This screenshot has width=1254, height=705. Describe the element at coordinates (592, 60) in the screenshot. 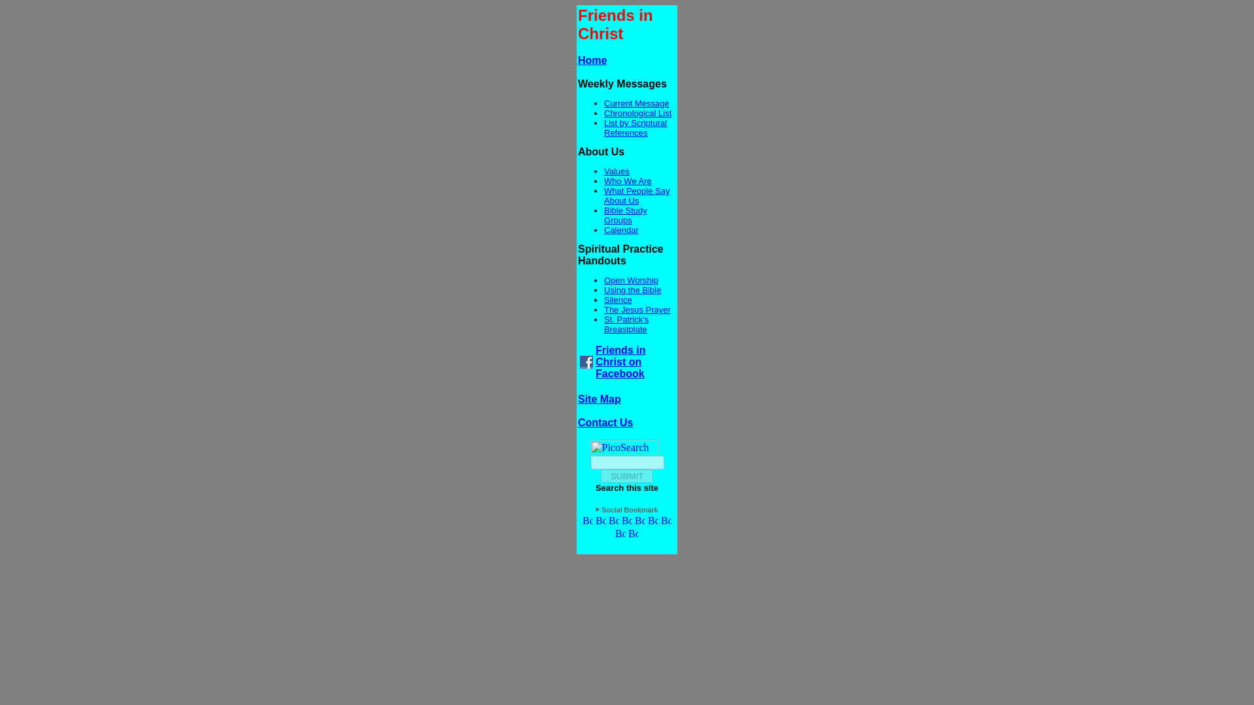

I see `Home` at that location.